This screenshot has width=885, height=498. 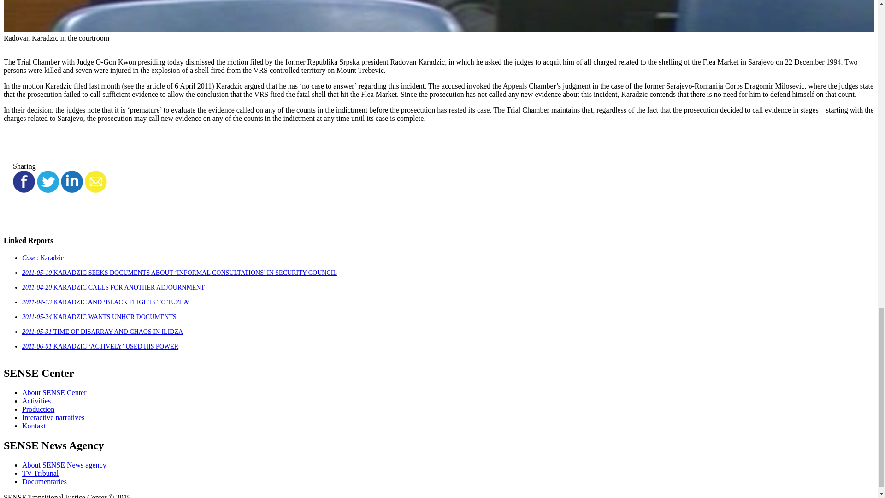 I want to click on In Bosnian, Croatian or Serbian langauge, so click(x=40, y=473).